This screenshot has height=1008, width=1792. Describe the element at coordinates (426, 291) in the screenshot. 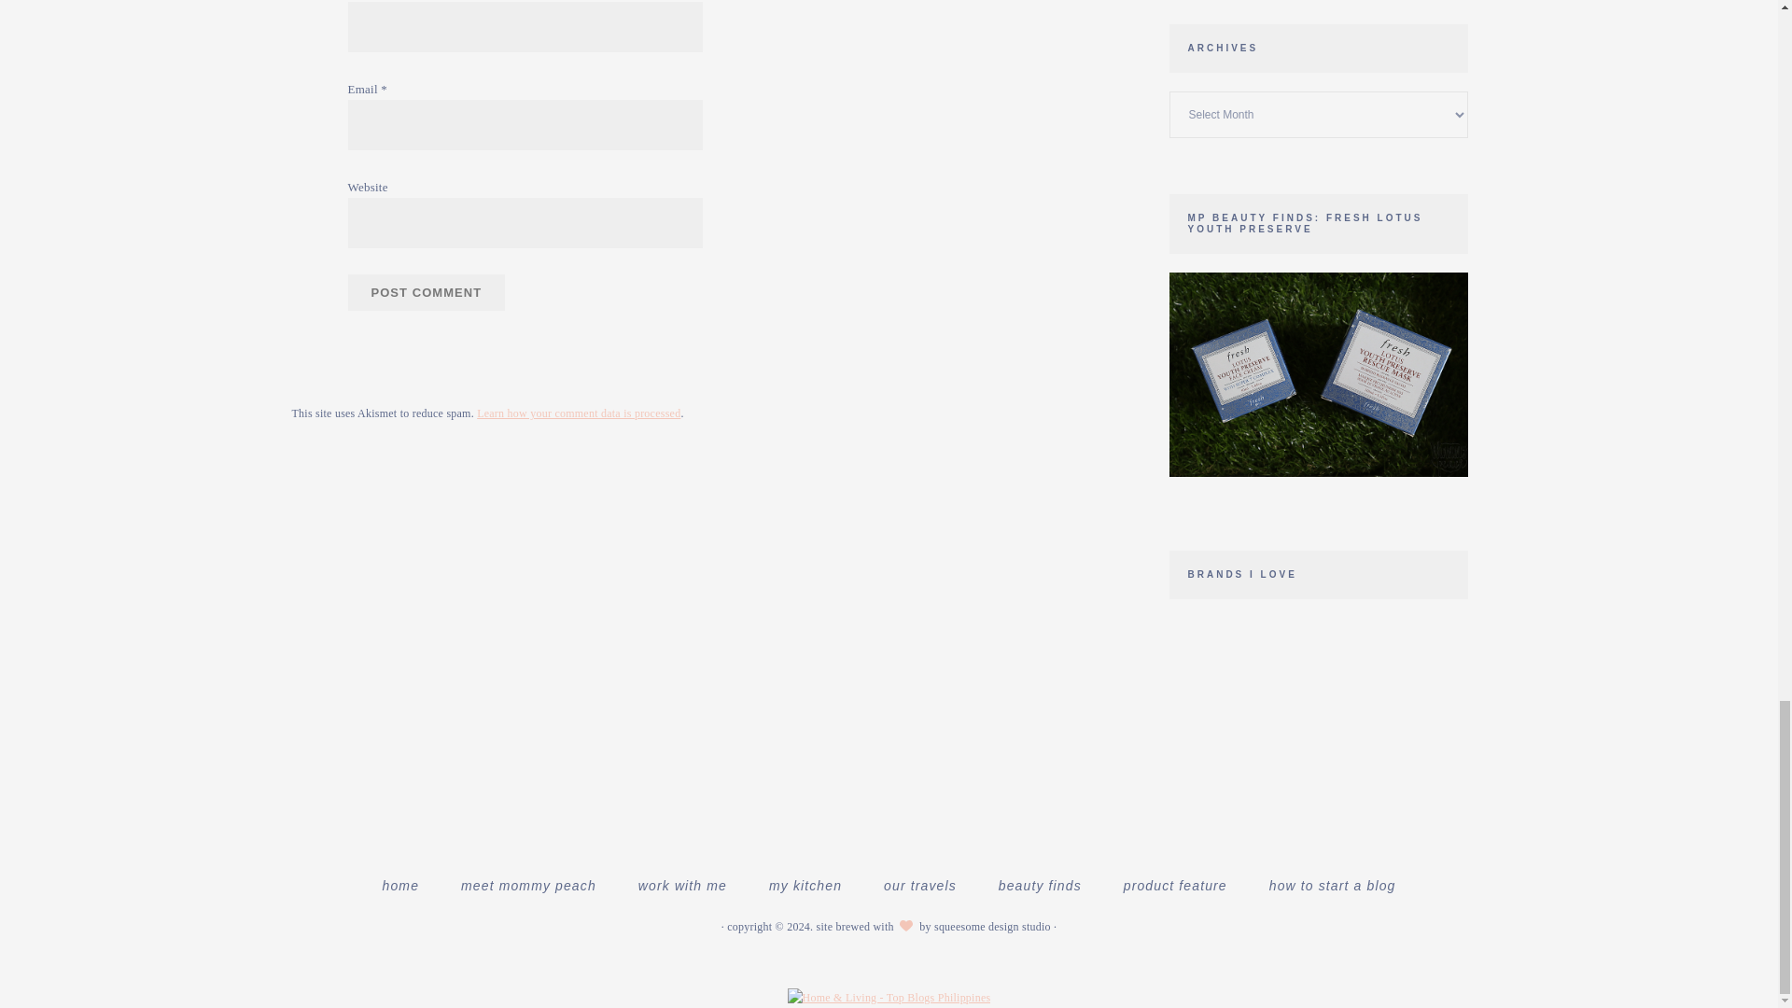

I see `Post Comment` at that location.